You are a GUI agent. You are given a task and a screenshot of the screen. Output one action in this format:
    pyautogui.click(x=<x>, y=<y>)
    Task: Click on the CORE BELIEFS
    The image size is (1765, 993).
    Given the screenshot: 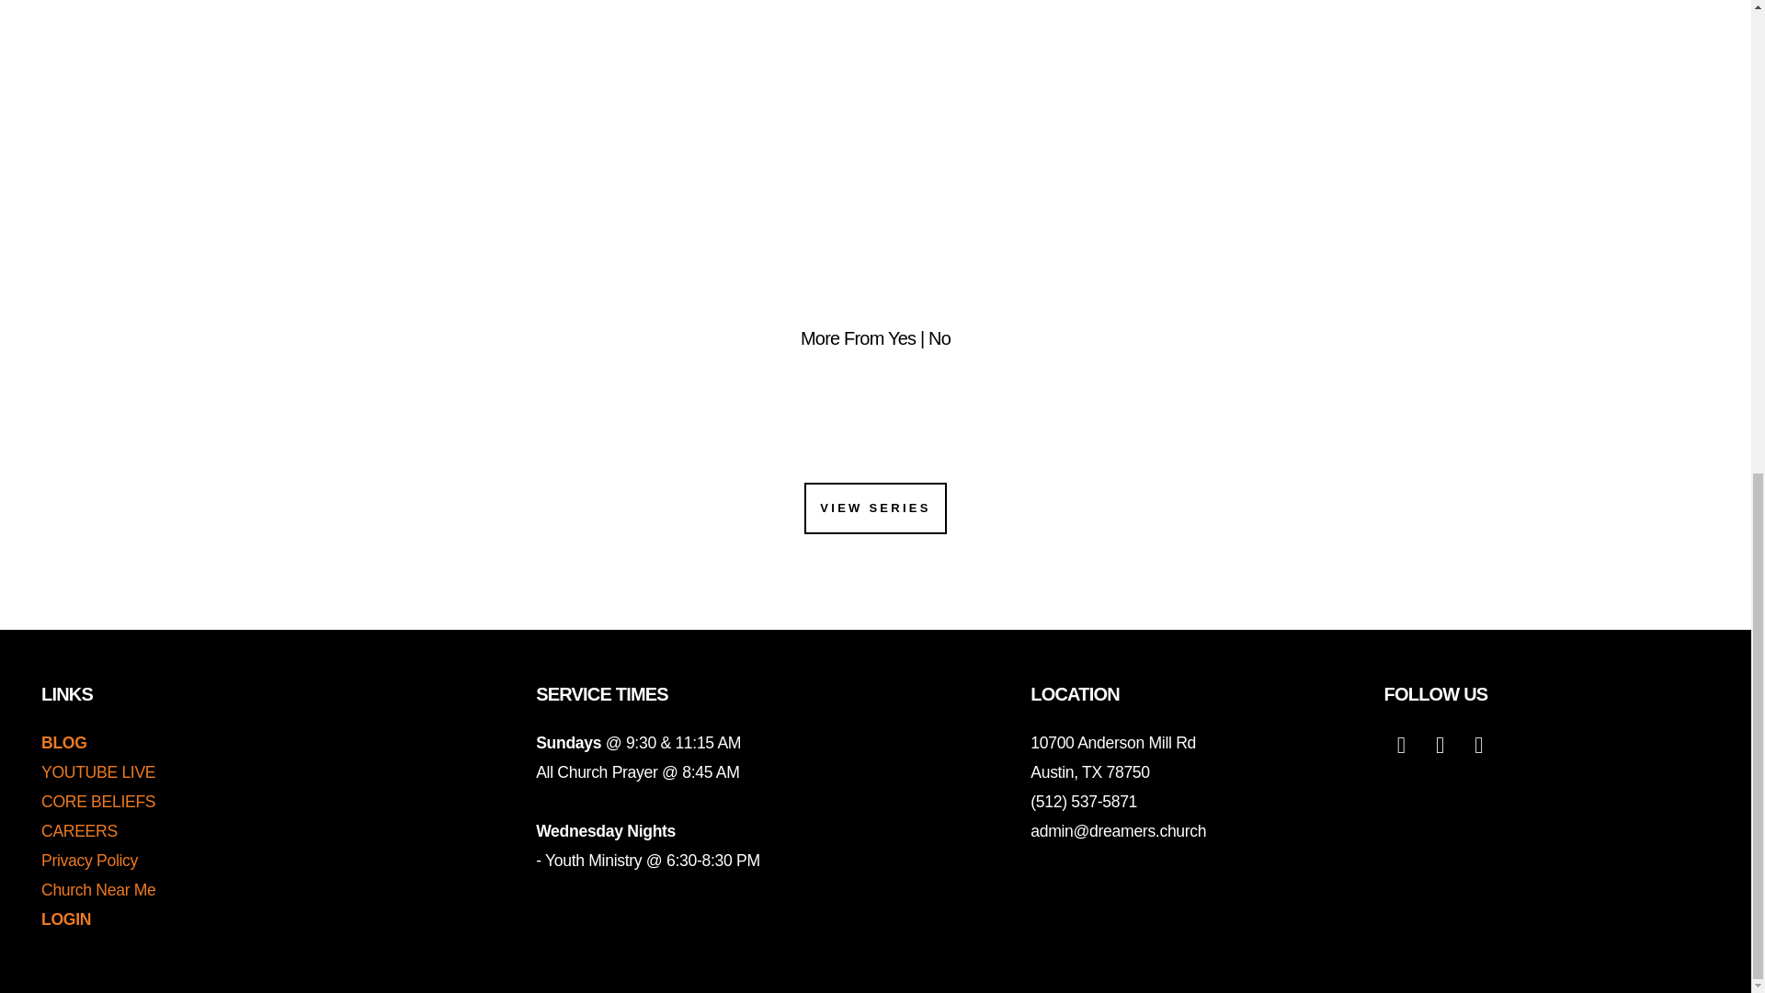 What is the action you would take?
    pyautogui.click(x=97, y=802)
    